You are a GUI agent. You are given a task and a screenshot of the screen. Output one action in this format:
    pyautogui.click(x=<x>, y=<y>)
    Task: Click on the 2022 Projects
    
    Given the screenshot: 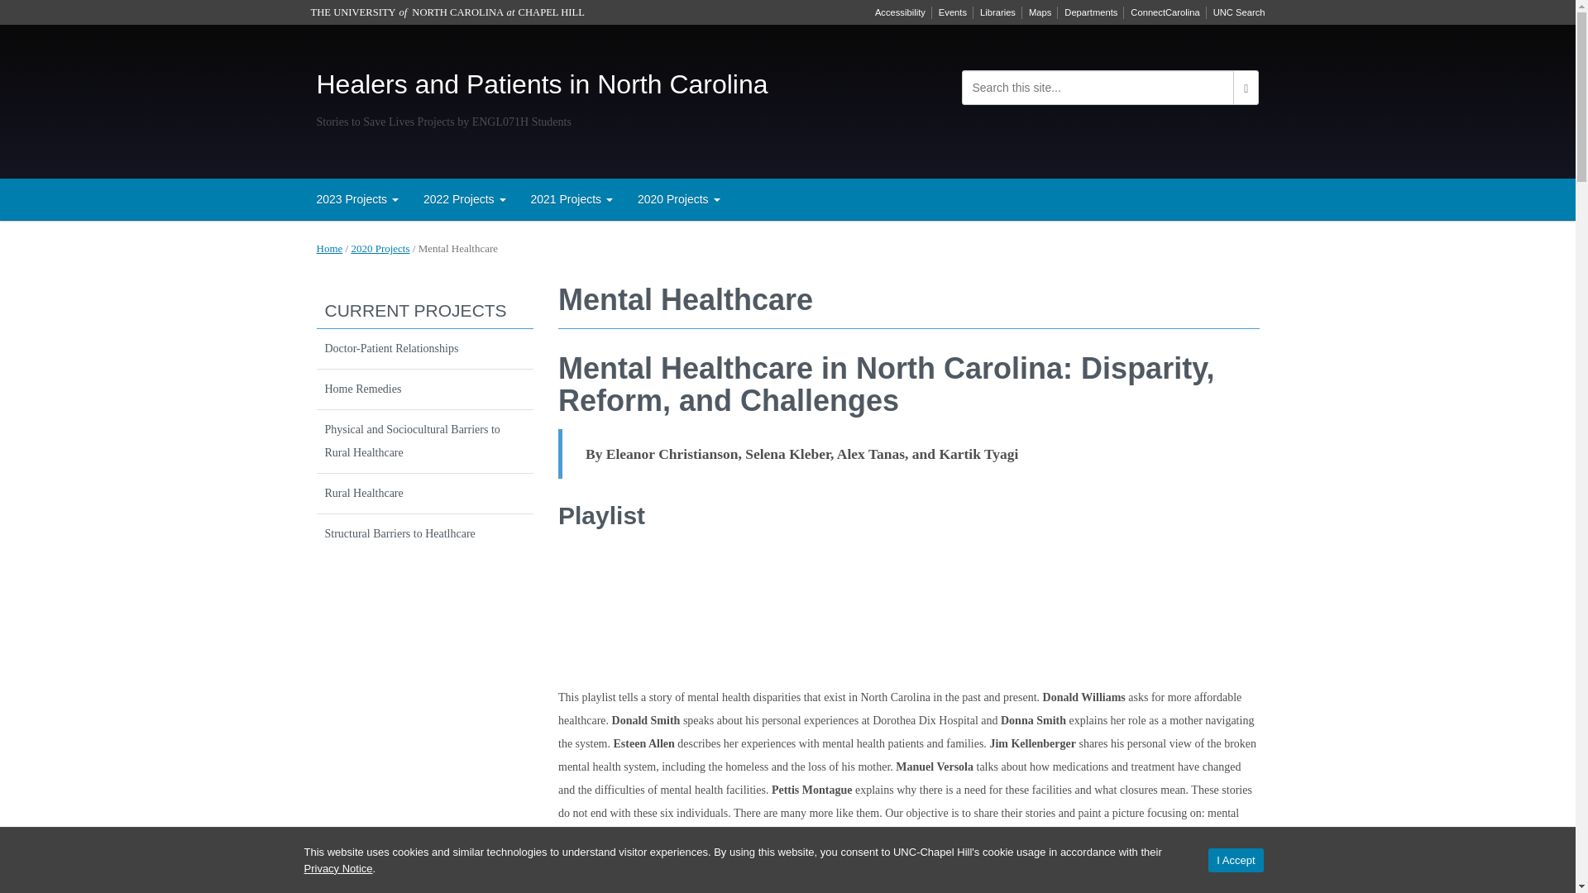 What is the action you would take?
    pyautogui.click(x=465, y=198)
    